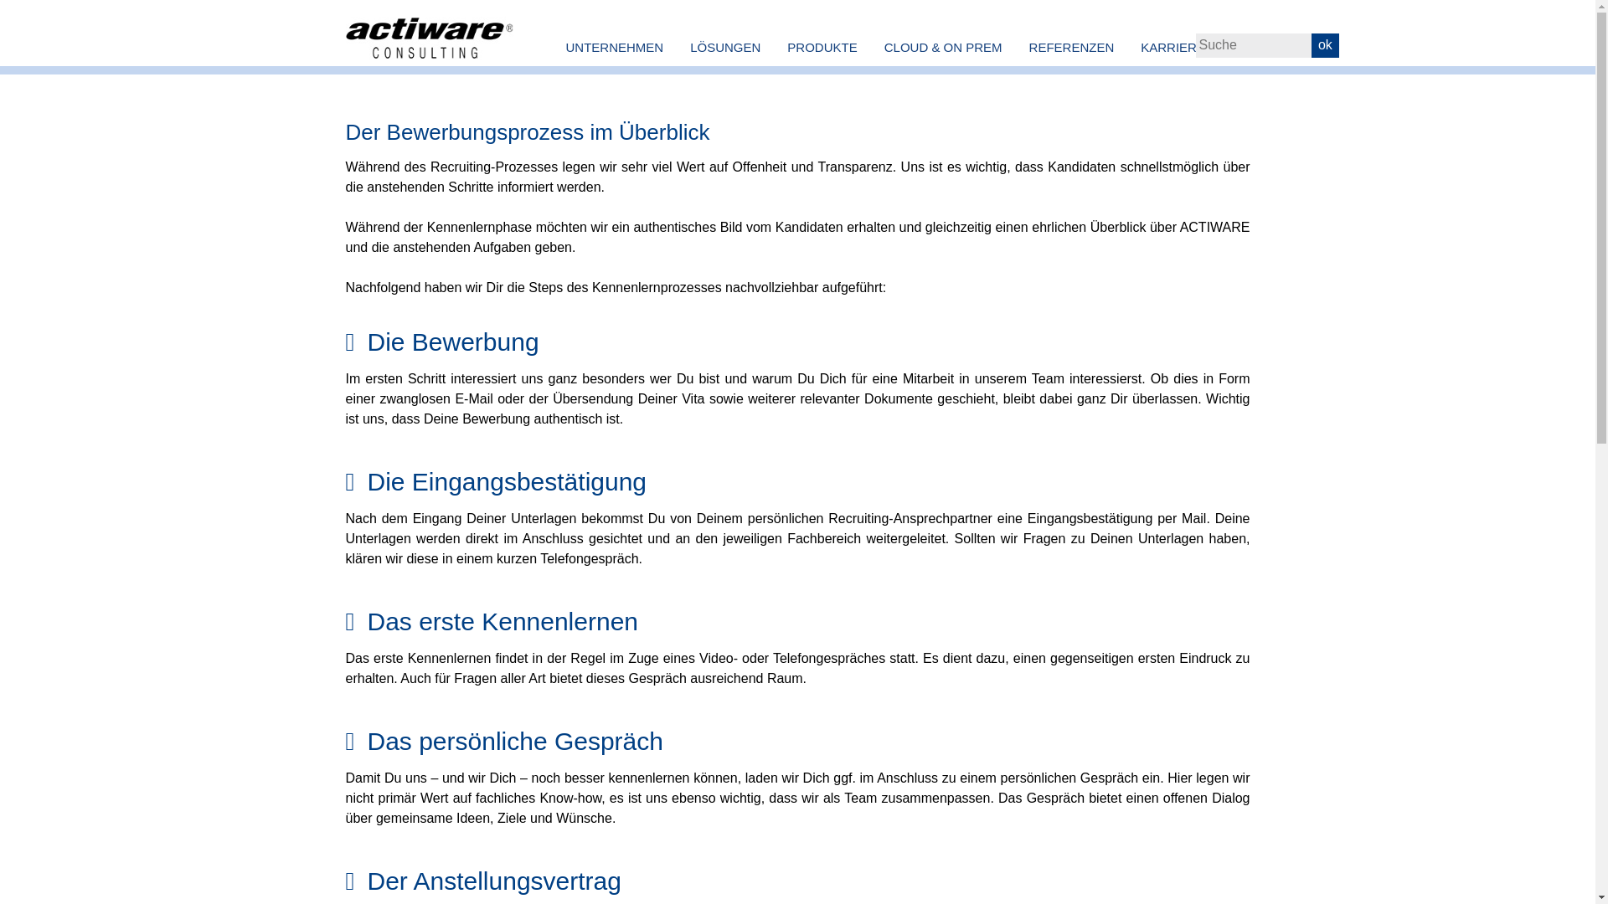 Image resolution: width=1608 pixels, height=904 pixels. What do you see at coordinates (1172, 47) in the screenshot?
I see `KARRIERE` at bounding box center [1172, 47].